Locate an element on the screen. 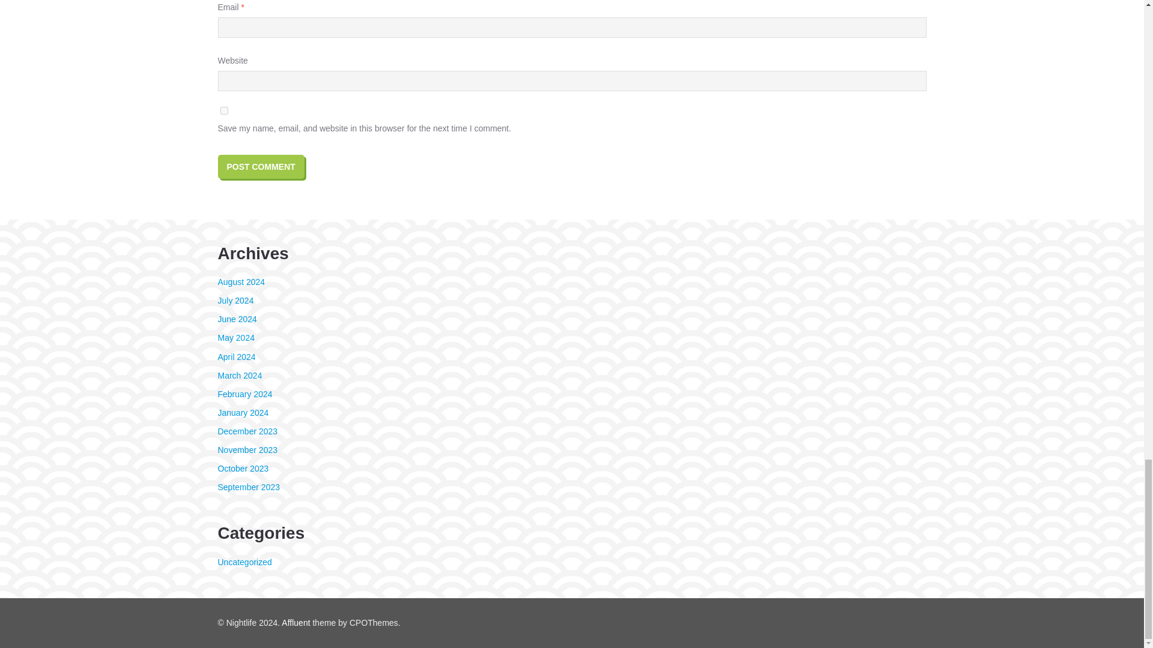 The image size is (1153, 648). Post Comment is located at coordinates (261, 167).